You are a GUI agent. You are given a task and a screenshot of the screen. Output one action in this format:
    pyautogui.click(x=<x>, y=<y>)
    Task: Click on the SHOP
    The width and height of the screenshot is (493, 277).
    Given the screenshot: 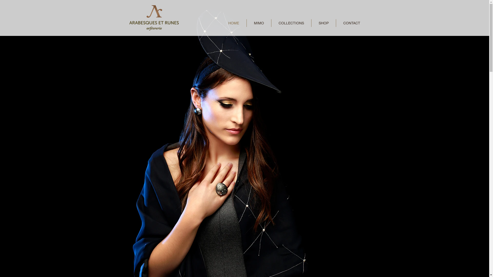 What is the action you would take?
    pyautogui.click(x=324, y=23)
    